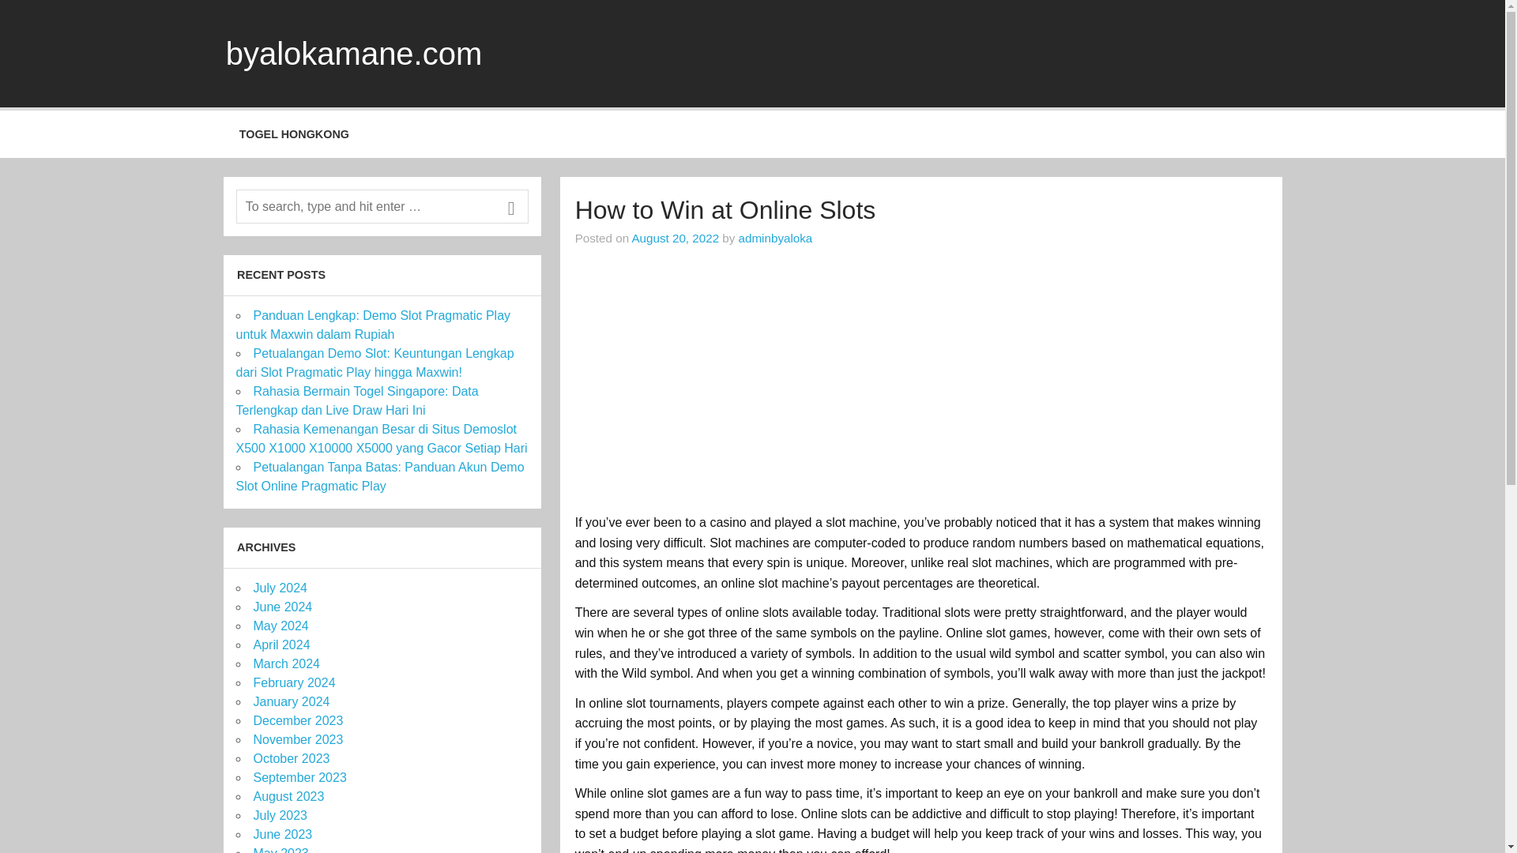 The height and width of the screenshot is (853, 1517). What do you see at coordinates (288, 796) in the screenshot?
I see `August 2023` at bounding box center [288, 796].